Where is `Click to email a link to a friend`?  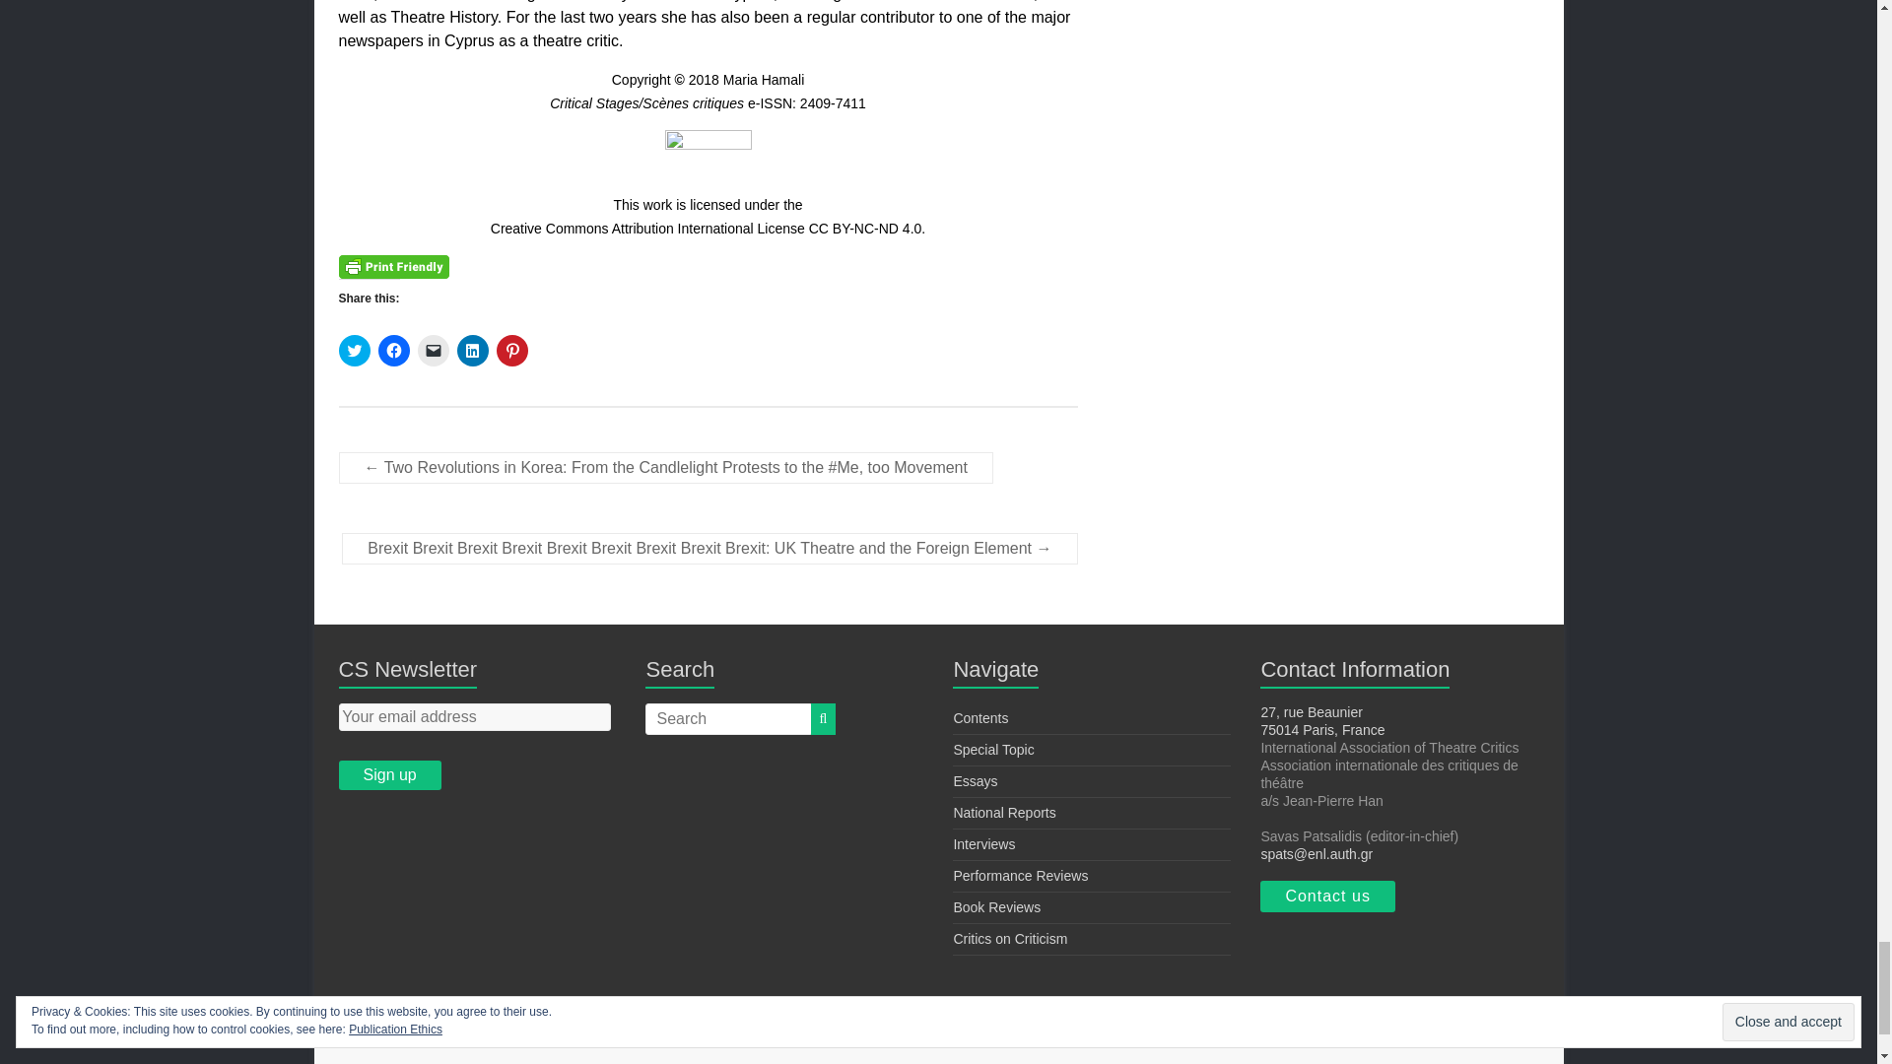 Click to email a link to a friend is located at coordinates (434, 351).